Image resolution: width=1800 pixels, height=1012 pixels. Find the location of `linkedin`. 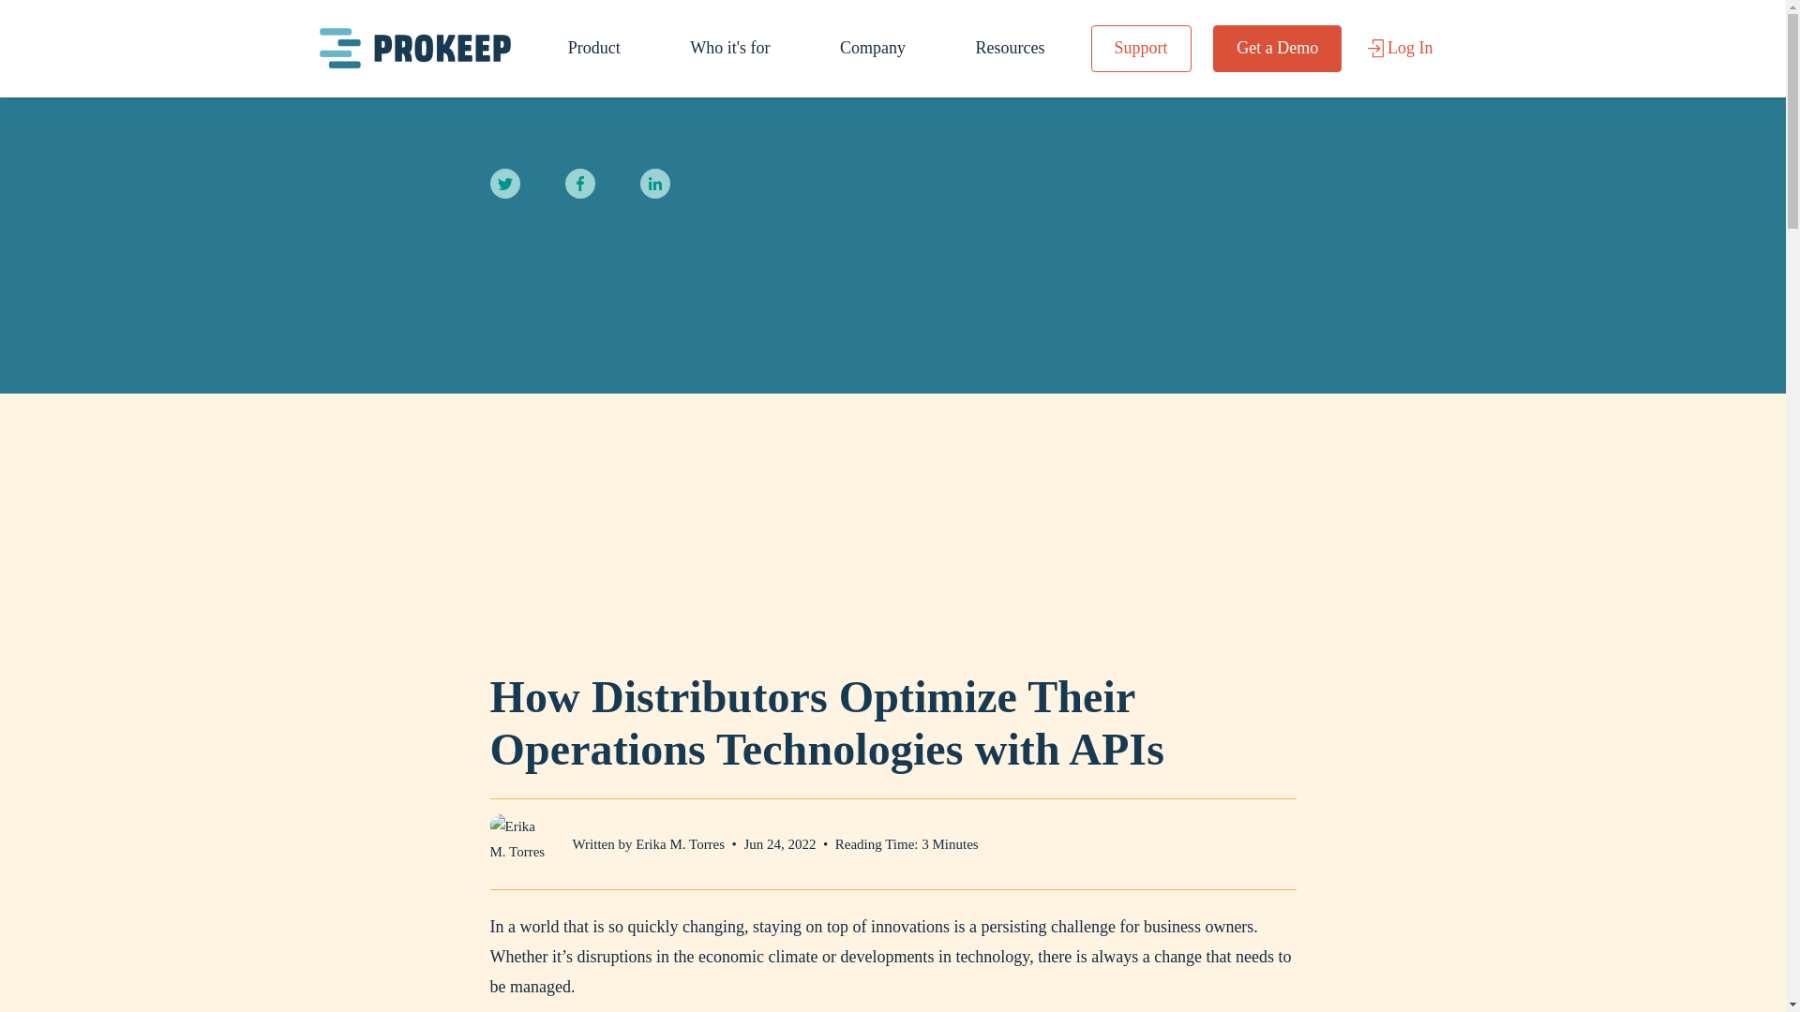

linkedin is located at coordinates (654, 184).